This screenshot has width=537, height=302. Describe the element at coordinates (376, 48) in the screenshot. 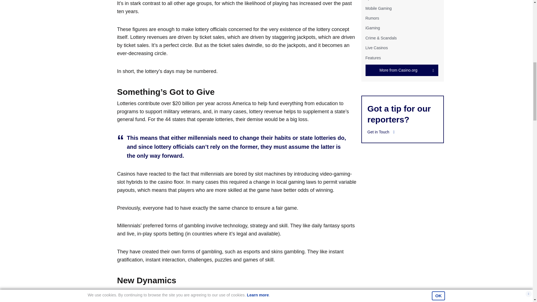

I see `Live Casinos` at that location.